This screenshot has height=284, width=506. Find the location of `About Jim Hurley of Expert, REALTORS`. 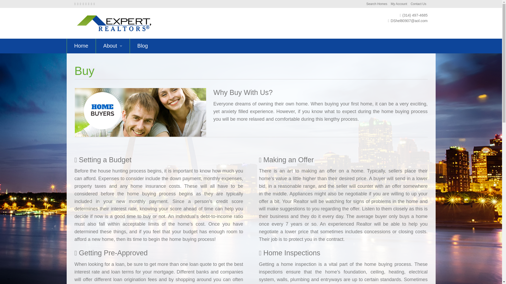

About Jim Hurley of Expert, REALTORS is located at coordinates (113, 46).